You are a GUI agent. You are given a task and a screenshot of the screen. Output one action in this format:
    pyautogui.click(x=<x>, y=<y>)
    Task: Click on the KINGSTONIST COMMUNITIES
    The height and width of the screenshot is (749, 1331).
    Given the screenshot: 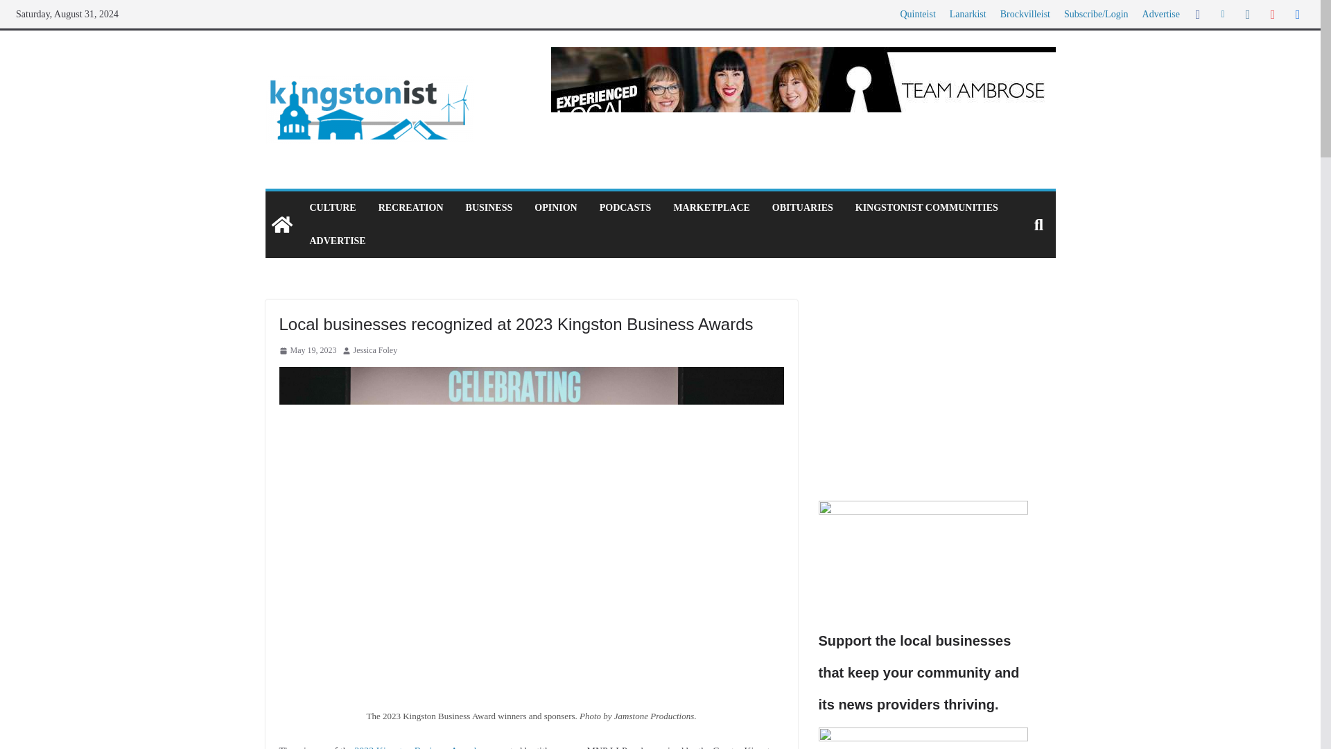 What is the action you would take?
    pyautogui.click(x=927, y=208)
    